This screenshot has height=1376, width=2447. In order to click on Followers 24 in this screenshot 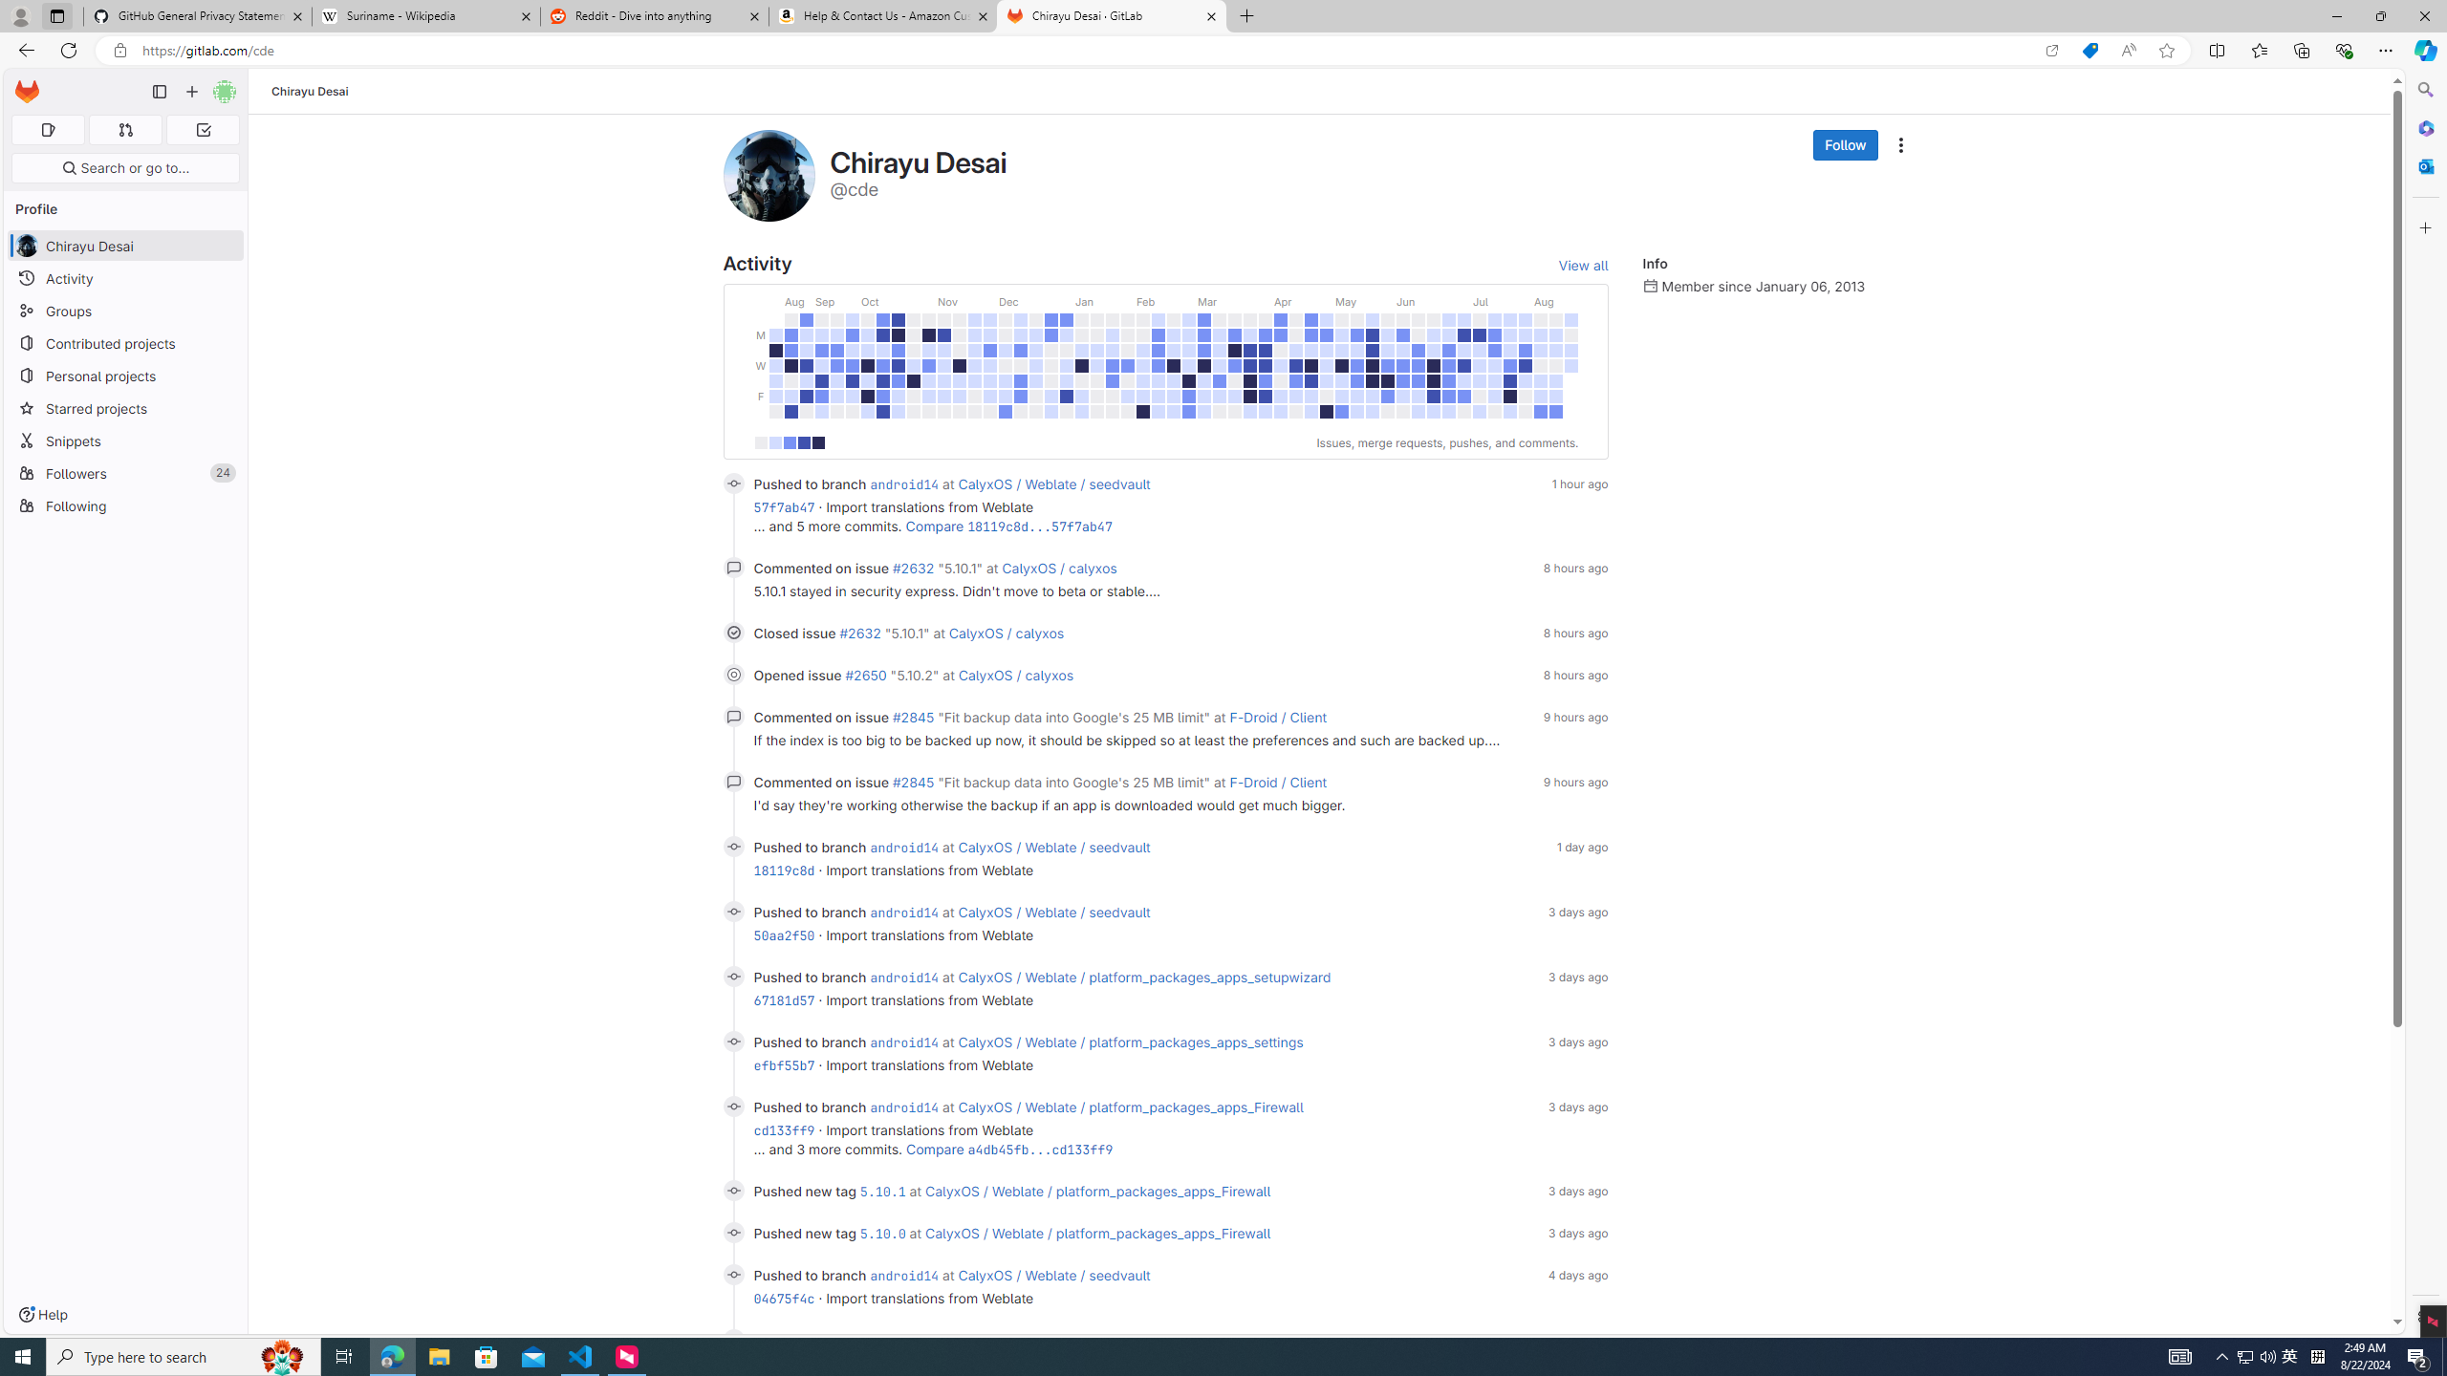, I will do `click(126, 474)`.